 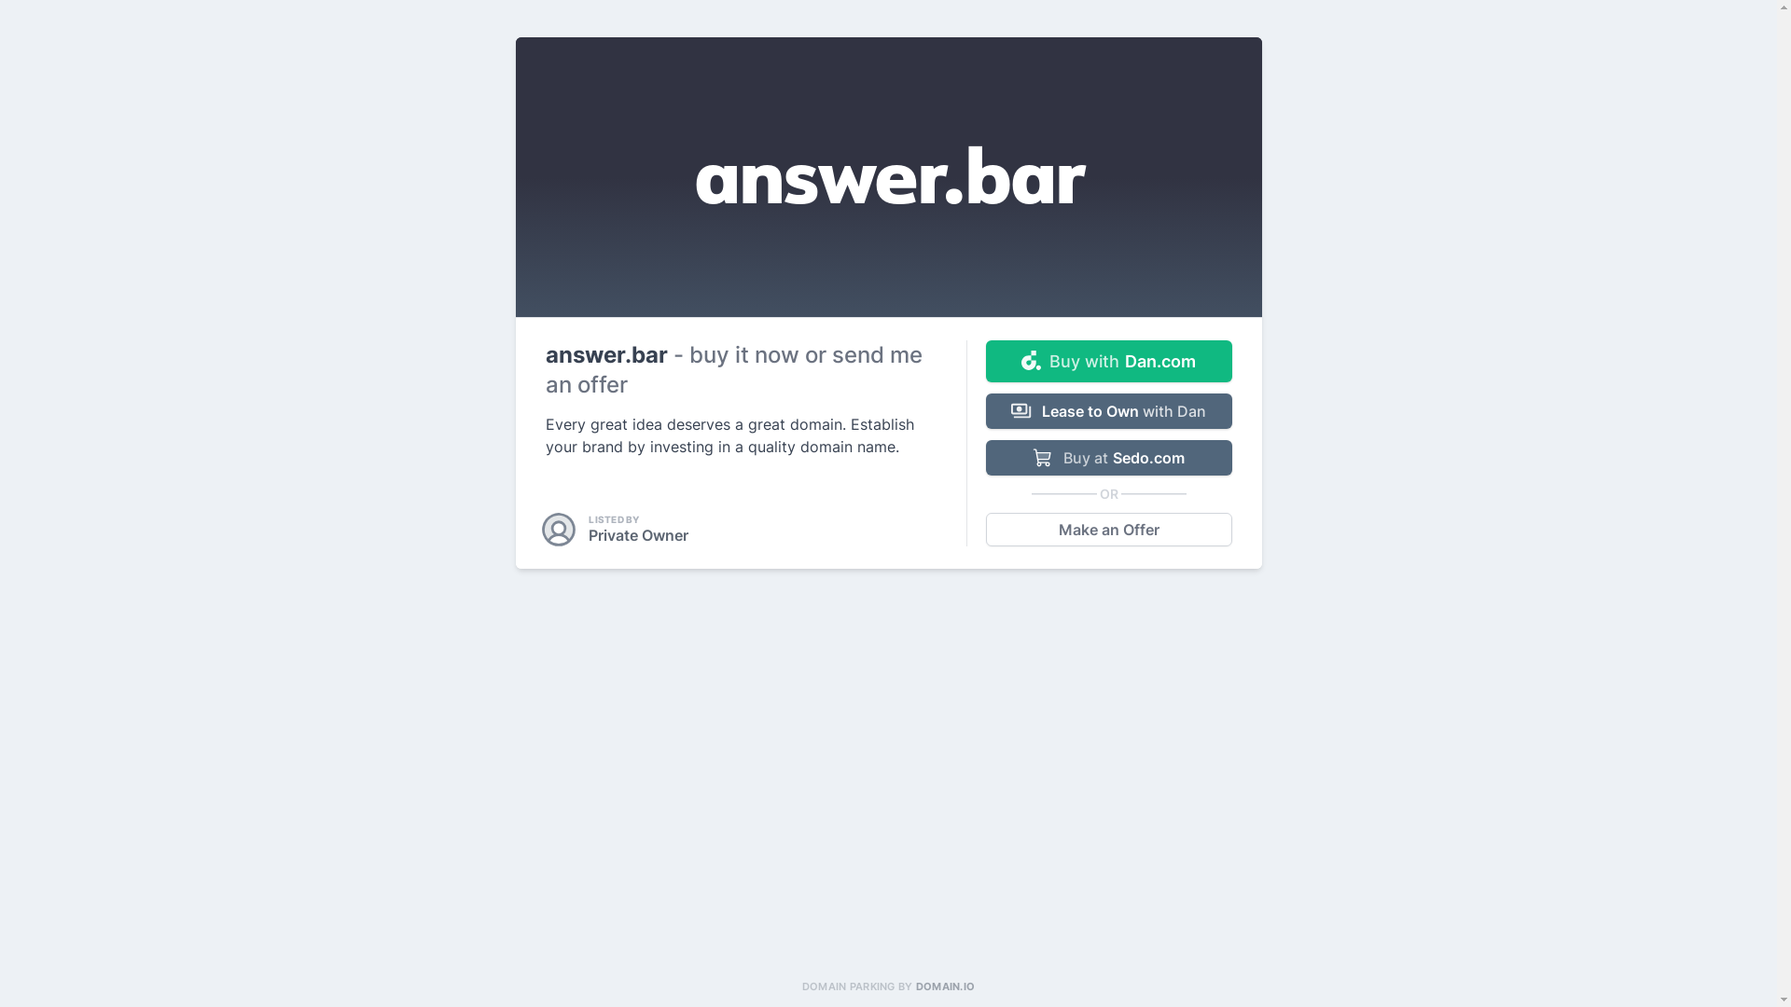 I want to click on Lease to Own with Dan, so click(x=1108, y=411).